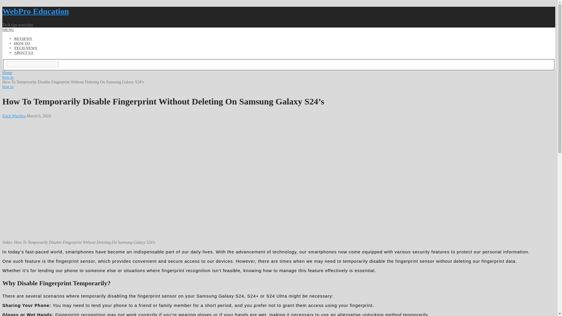  What do you see at coordinates (14, 116) in the screenshot?
I see `Posts by Erick Wachira` at bounding box center [14, 116].